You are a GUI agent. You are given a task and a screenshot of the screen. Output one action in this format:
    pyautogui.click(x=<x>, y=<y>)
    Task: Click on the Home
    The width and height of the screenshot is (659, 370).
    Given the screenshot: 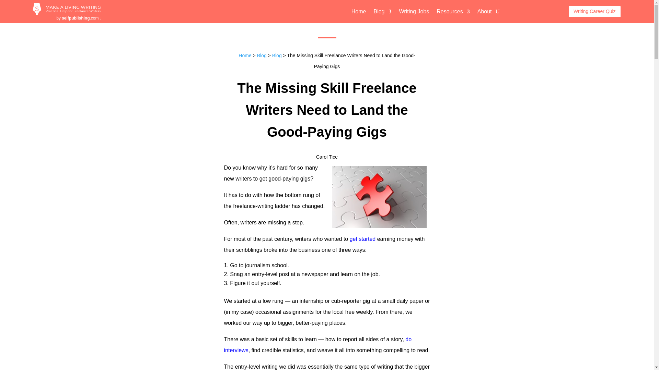 What is the action you would take?
    pyautogui.click(x=359, y=12)
    